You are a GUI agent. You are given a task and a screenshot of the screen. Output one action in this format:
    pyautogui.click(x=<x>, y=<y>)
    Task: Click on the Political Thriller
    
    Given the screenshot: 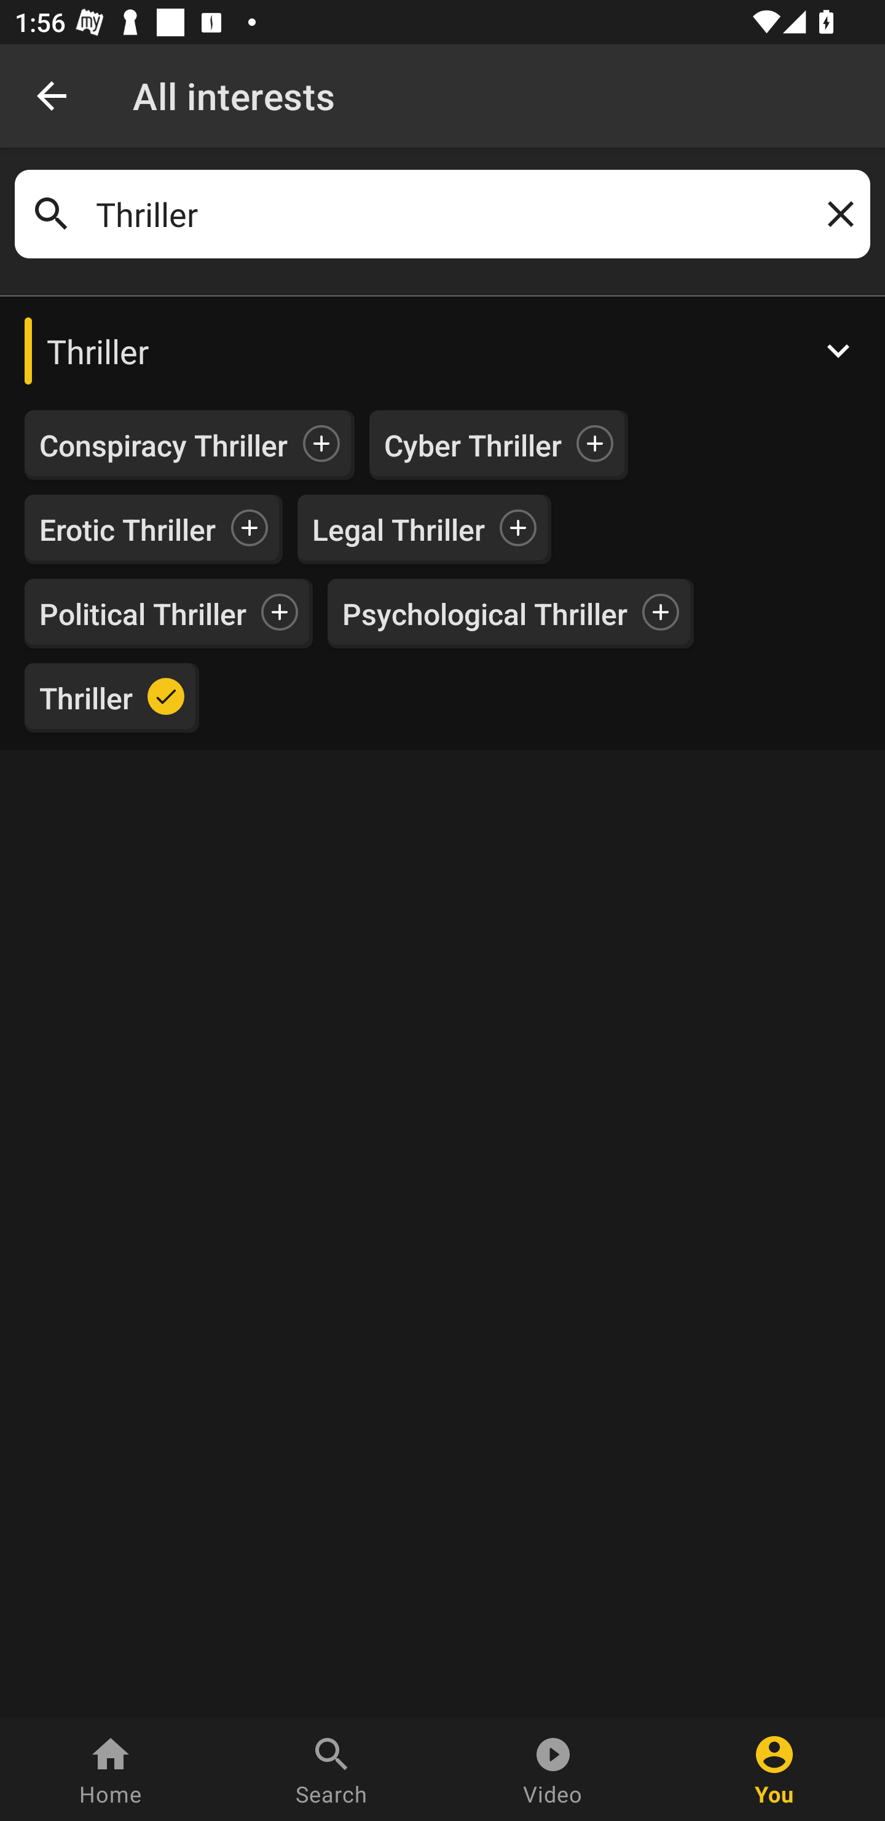 What is the action you would take?
    pyautogui.click(x=143, y=613)
    